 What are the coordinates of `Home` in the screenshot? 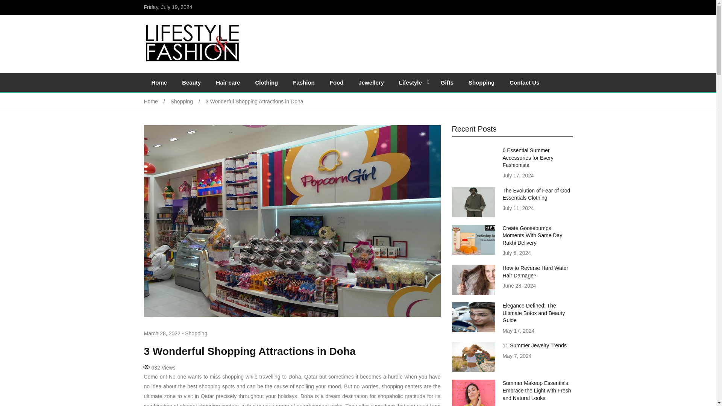 It's located at (157, 101).